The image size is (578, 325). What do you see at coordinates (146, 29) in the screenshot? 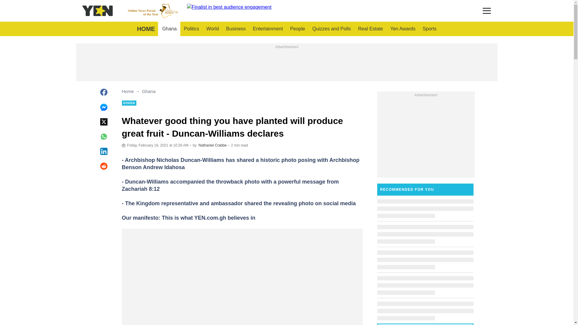
I see `2021-02-19T10:26:09Z` at bounding box center [146, 29].